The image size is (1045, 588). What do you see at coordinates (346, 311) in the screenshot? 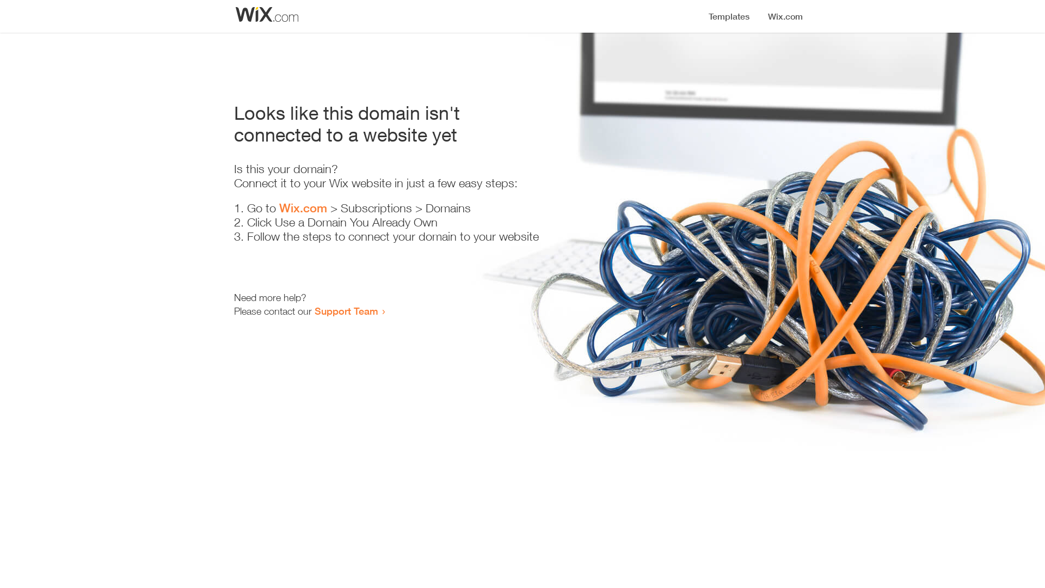
I see `Support Team` at bounding box center [346, 311].